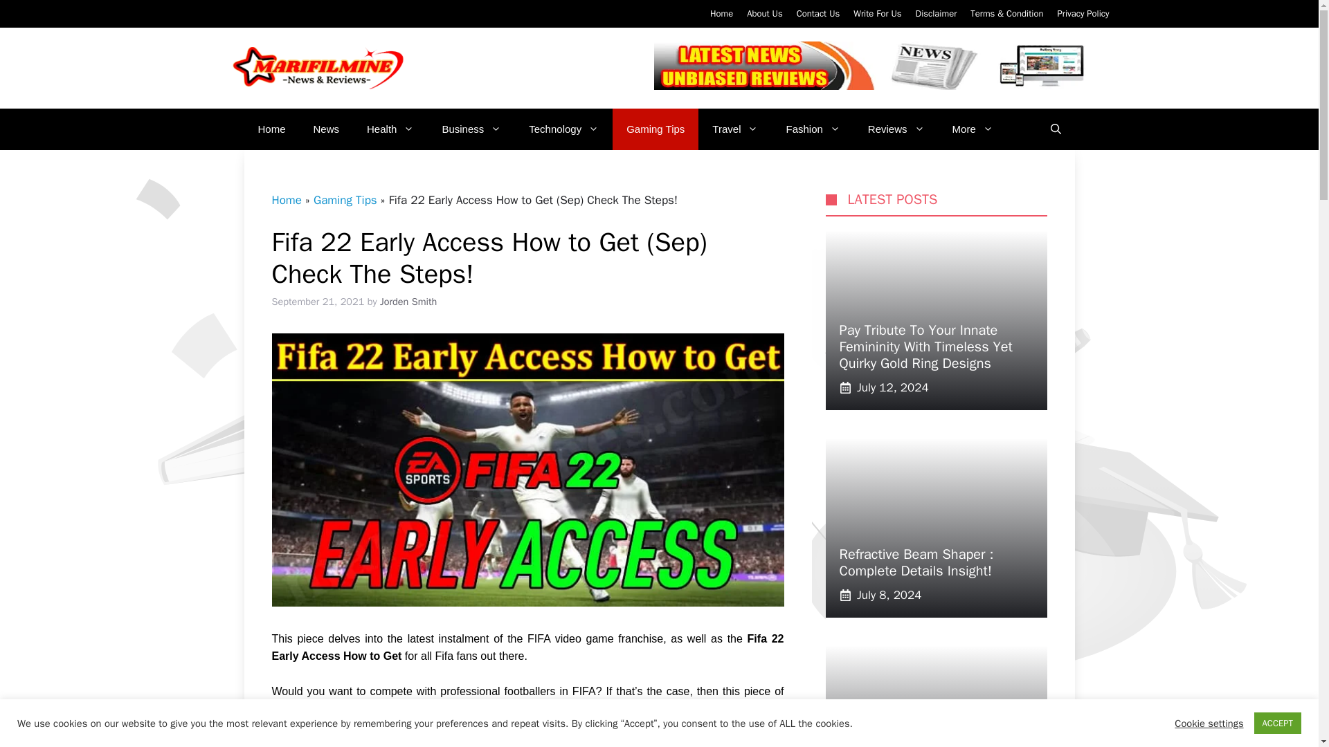 The height and width of the screenshot is (747, 1329). Describe the element at coordinates (735, 129) in the screenshot. I see `Travel` at that location.